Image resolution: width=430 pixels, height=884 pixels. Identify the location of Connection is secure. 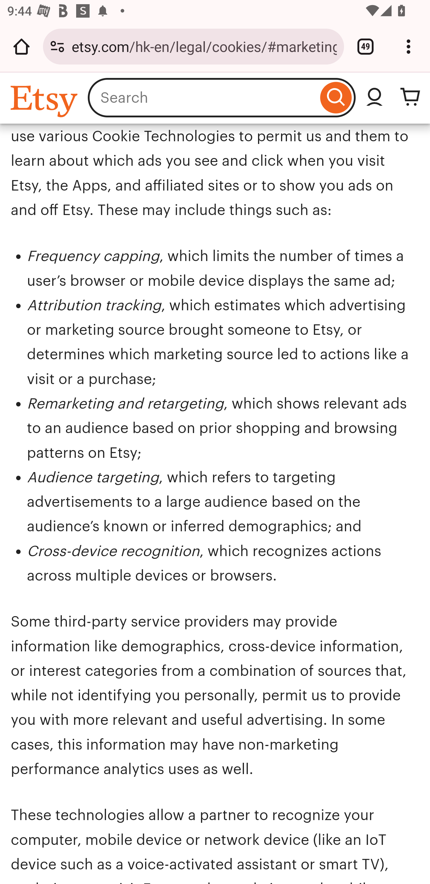
(57, 46).